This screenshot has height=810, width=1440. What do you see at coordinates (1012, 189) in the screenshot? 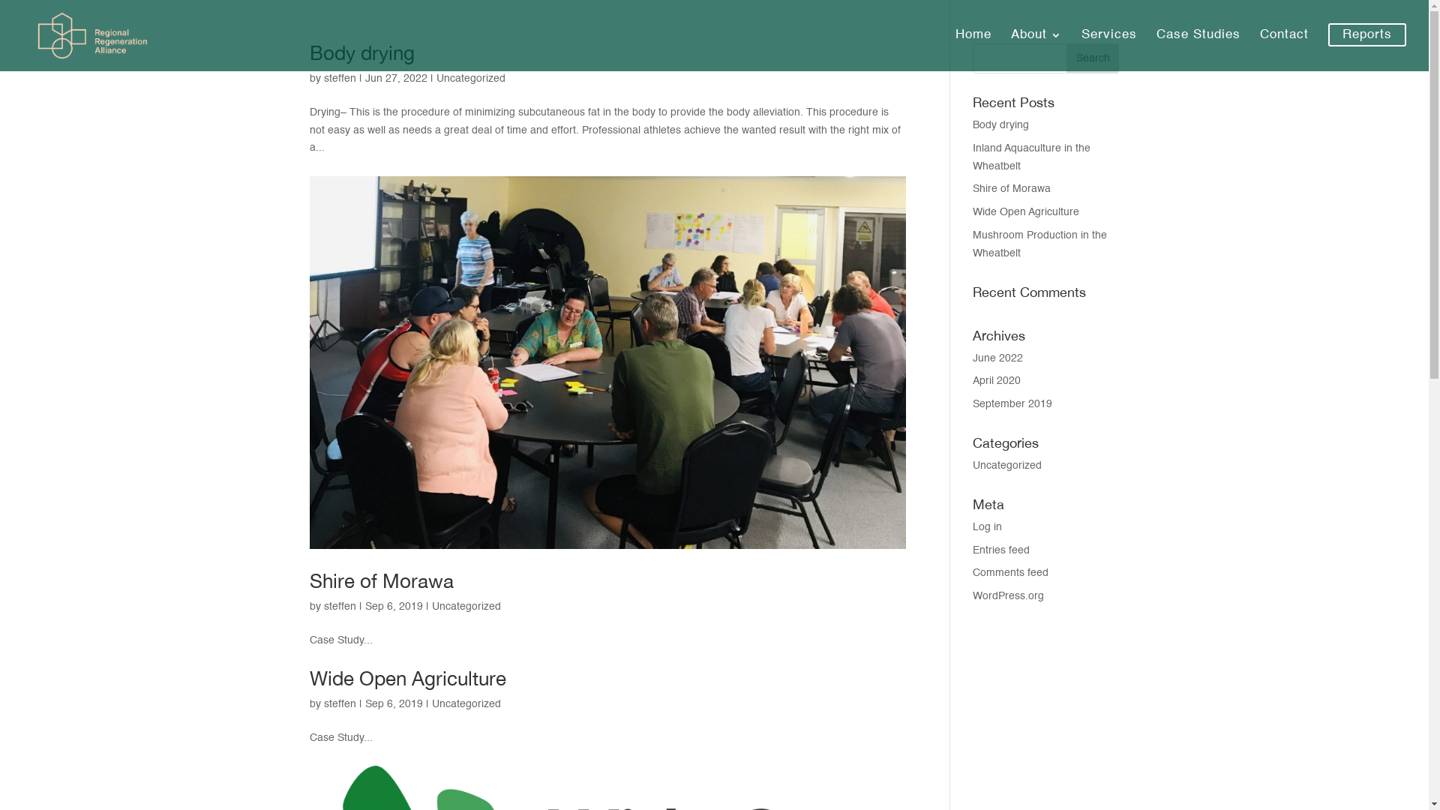
I see `Shire of Morawa` at bounding box center [1012, 189].